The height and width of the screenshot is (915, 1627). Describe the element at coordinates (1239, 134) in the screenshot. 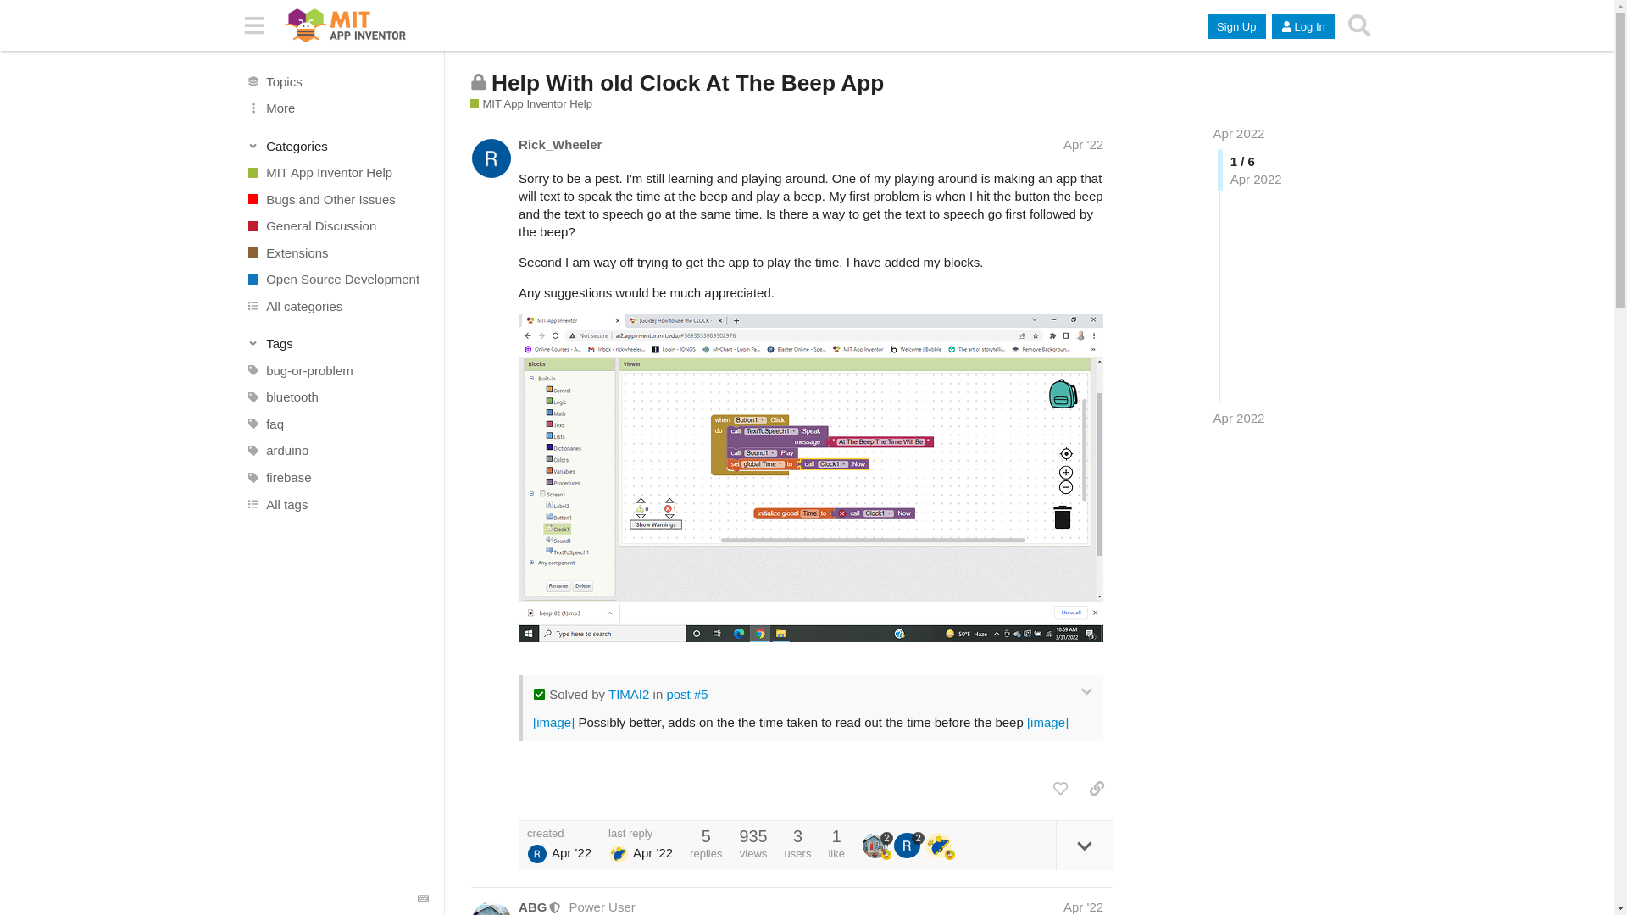

I see `Apr 2022` at that location.